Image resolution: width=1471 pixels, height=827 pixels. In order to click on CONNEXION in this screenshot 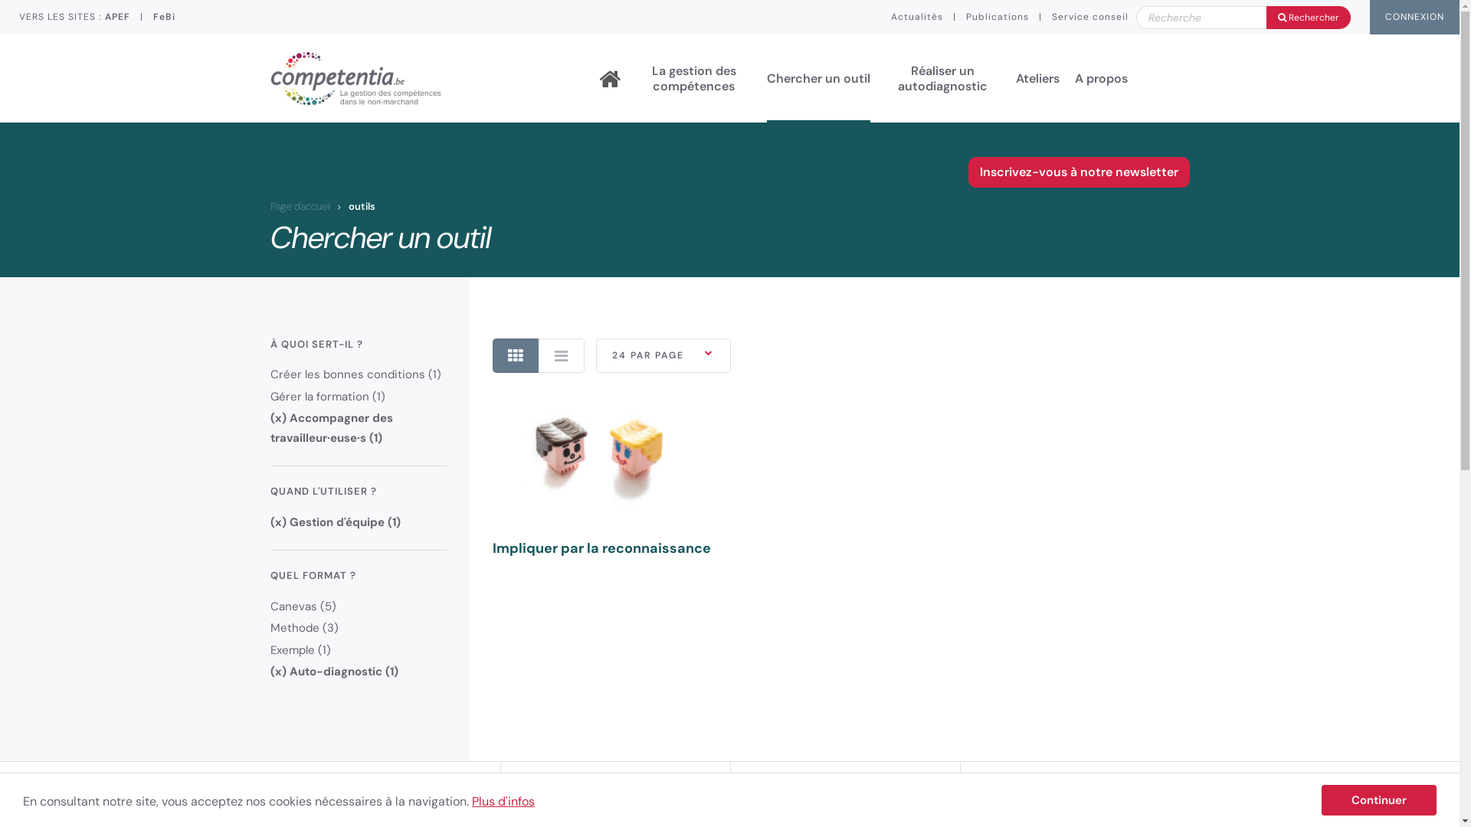, I will do `click(1414, 17)`.